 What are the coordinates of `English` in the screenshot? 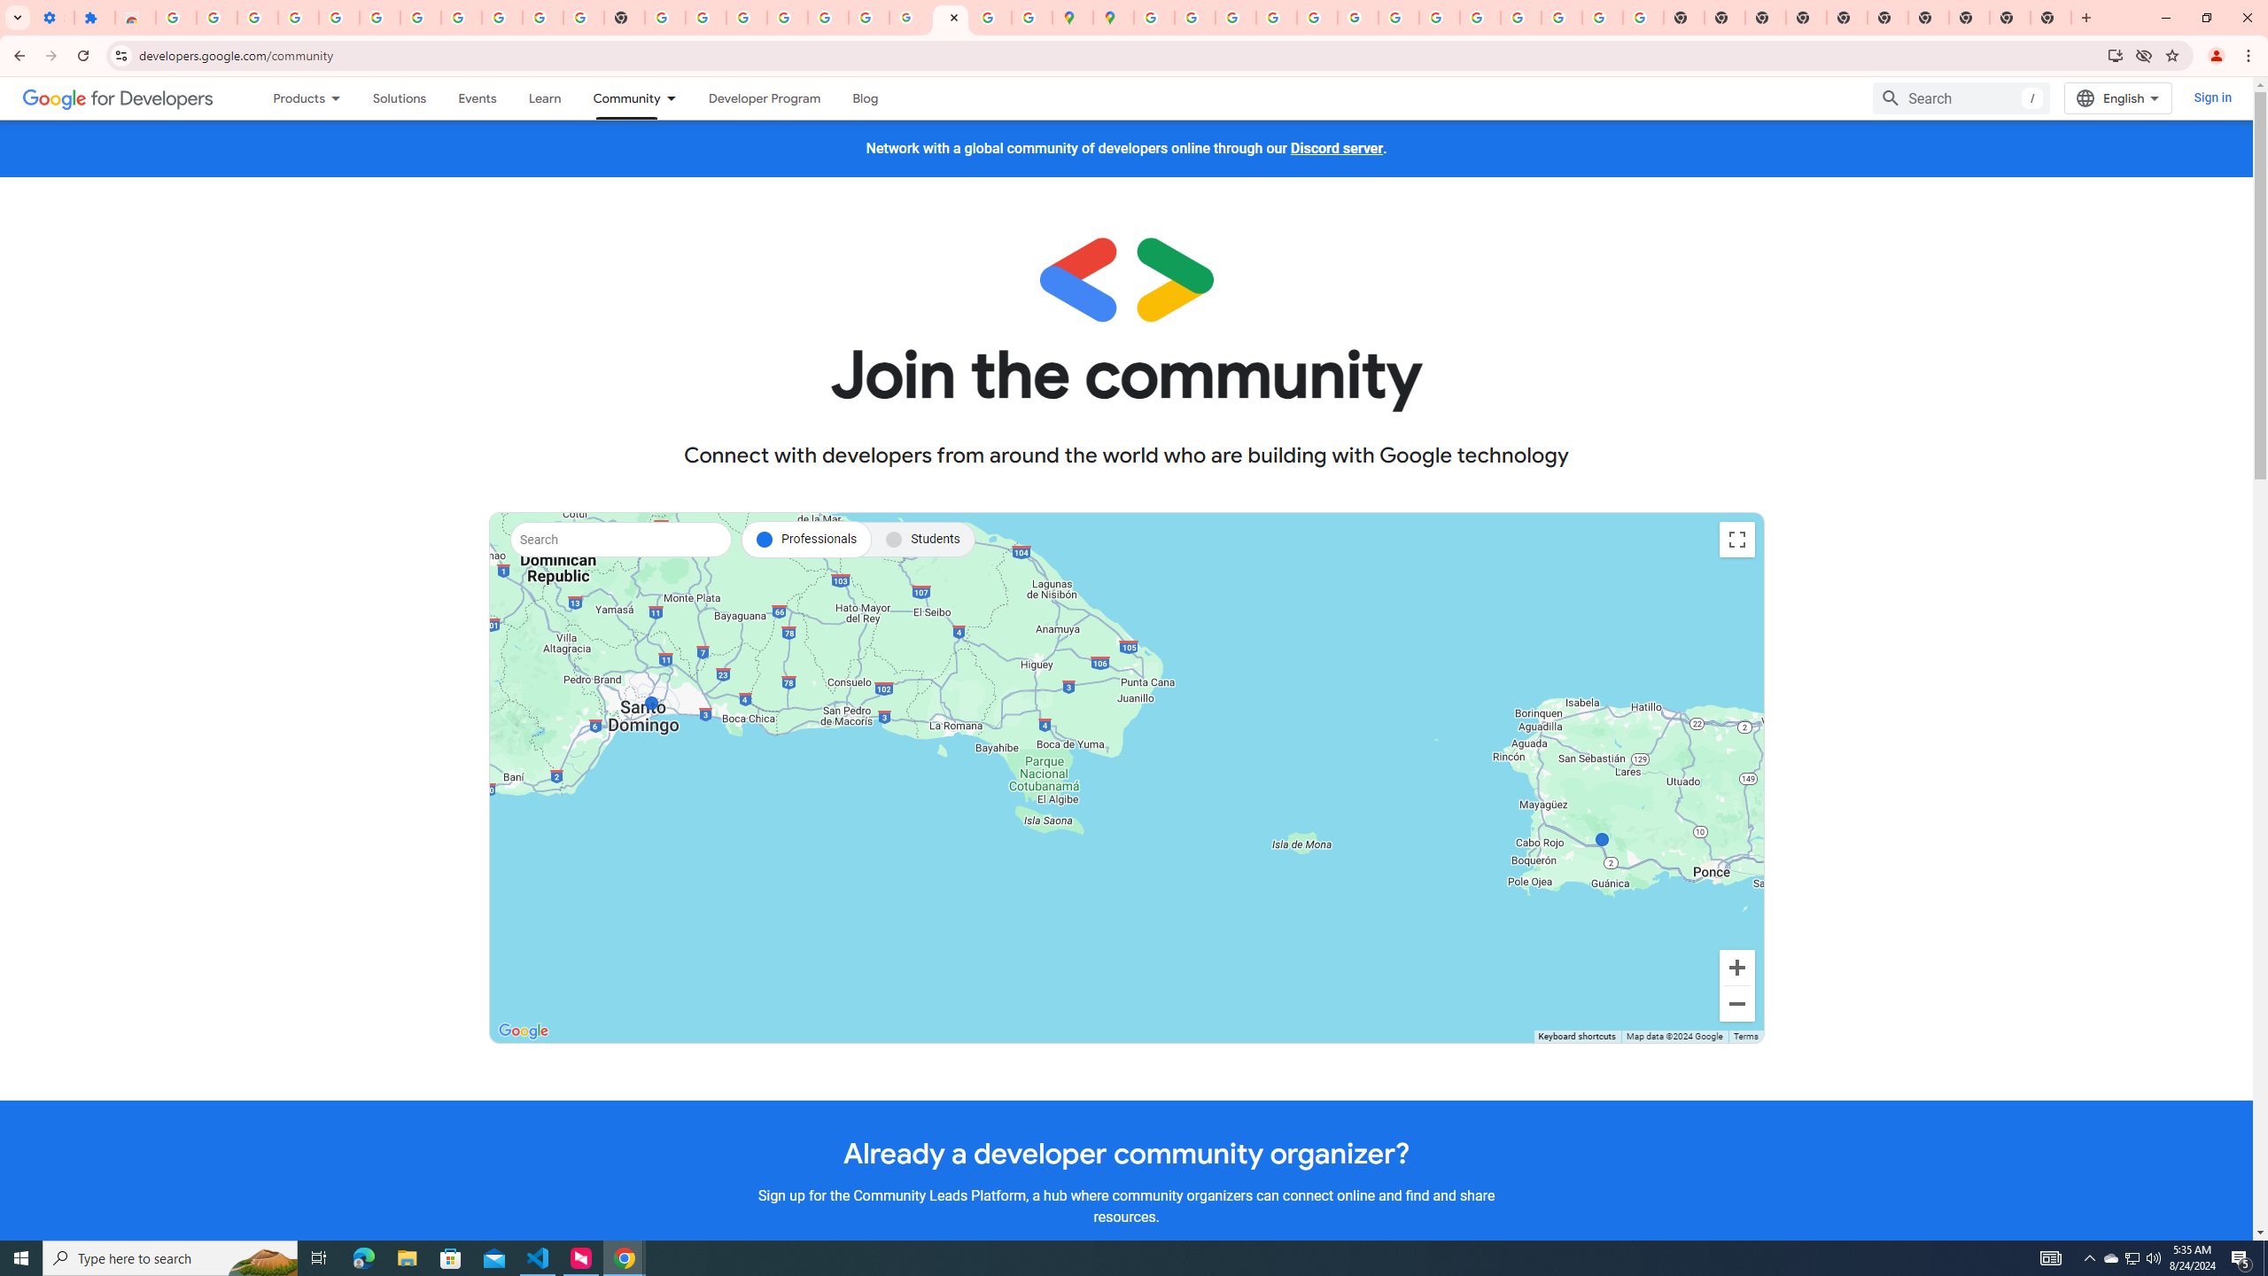 It's located at (2117, 98).